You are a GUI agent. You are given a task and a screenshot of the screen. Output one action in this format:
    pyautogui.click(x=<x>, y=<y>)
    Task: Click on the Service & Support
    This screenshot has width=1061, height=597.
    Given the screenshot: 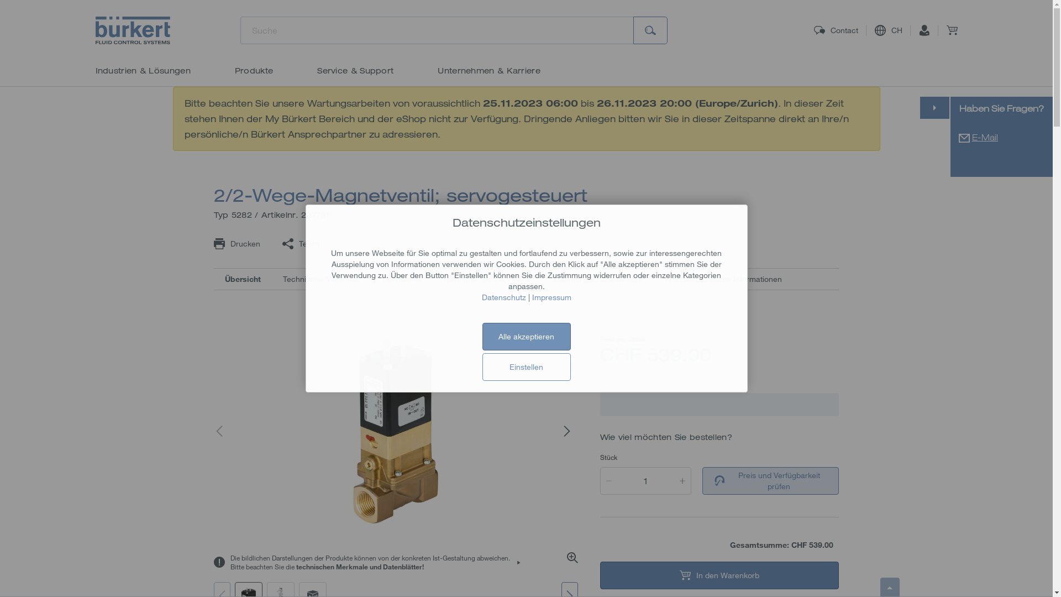 What is the action you would take?
    pyautogui.click(x=355, y=71)
    